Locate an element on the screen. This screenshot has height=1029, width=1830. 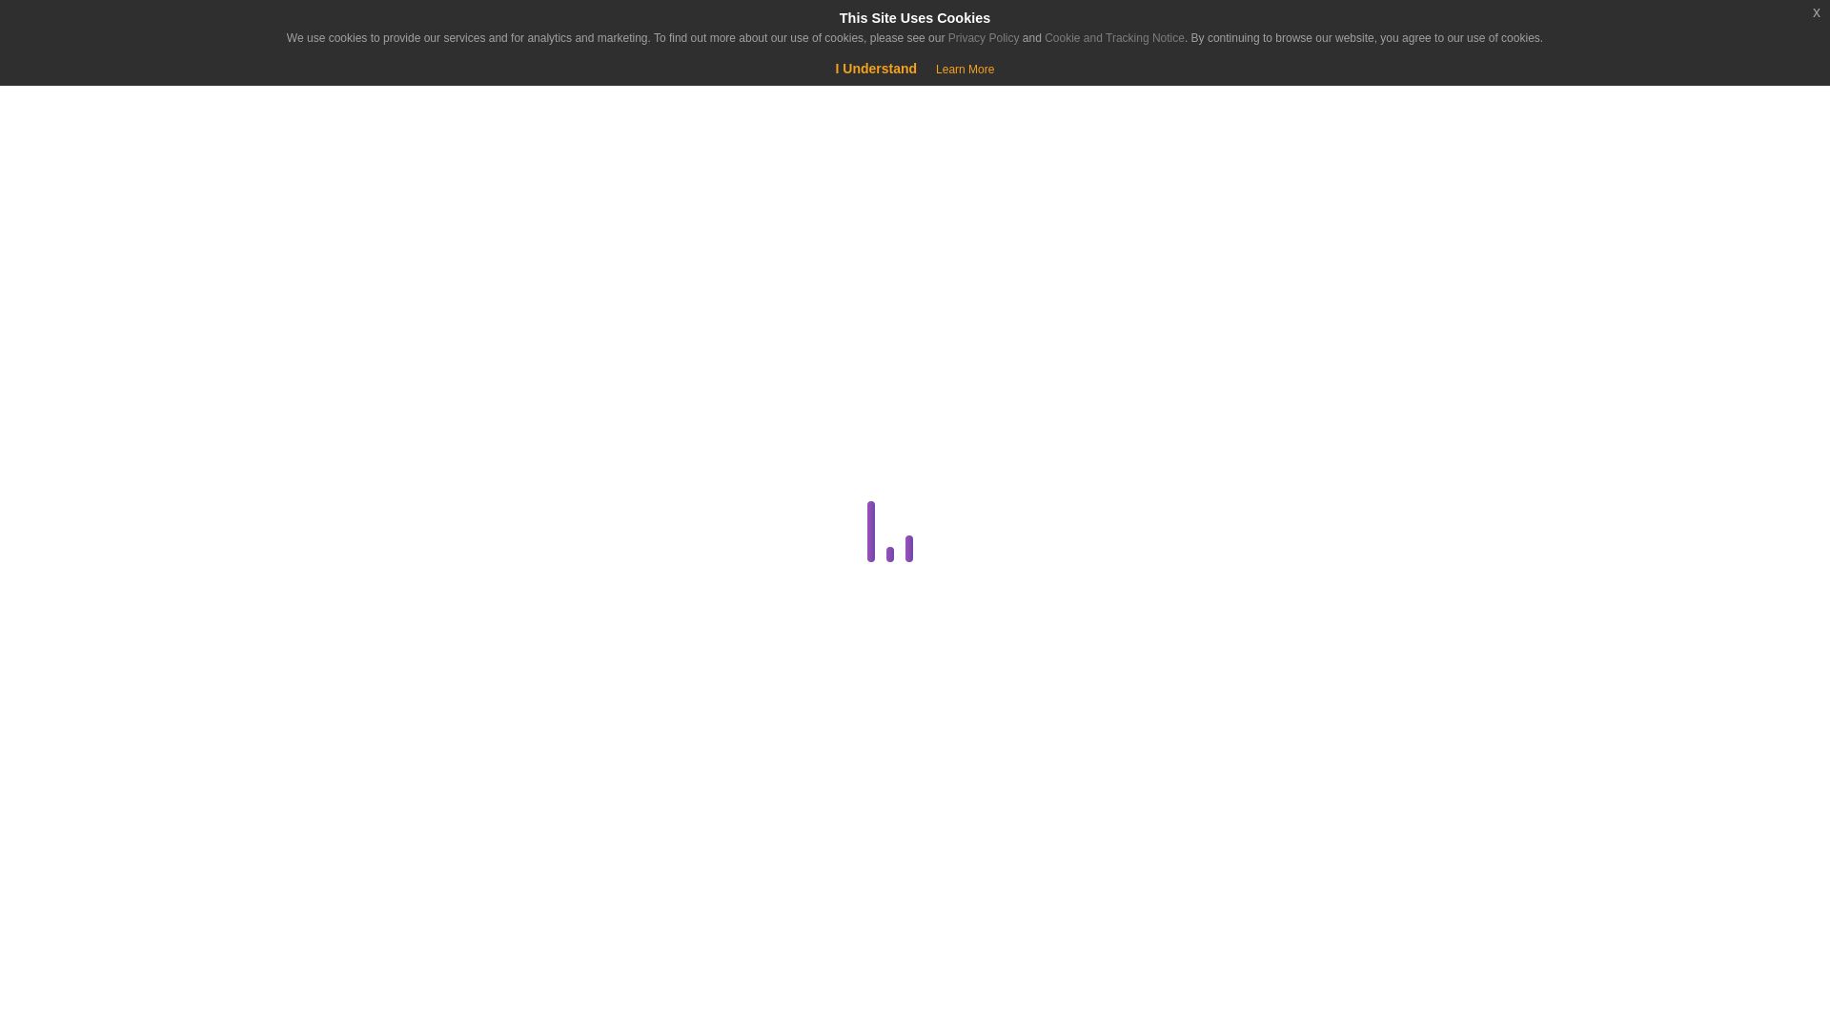
Shopping Cart is located at coordinates (74, 95).